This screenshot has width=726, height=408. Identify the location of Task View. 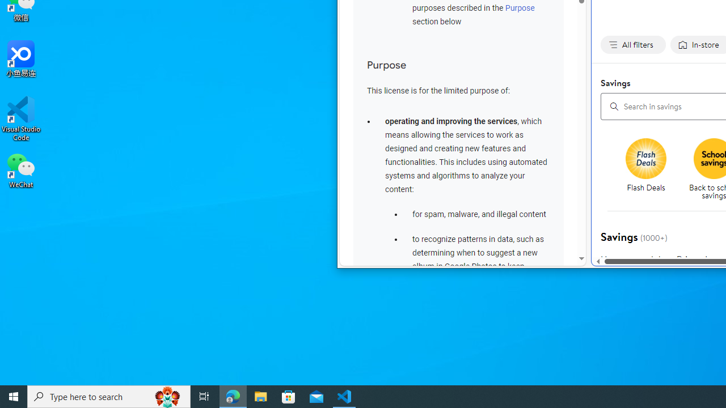
(204, 397).